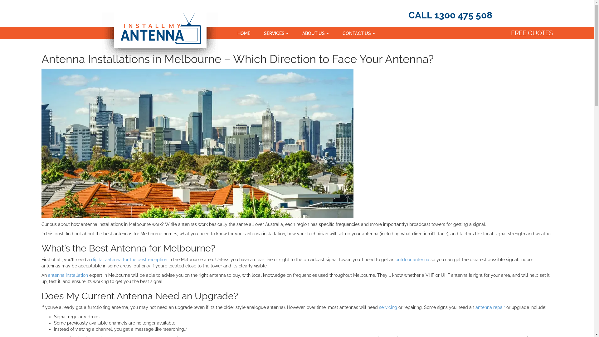 This screenshot has height=337, width=599. Describe the element at coordinates (129, 260) in the screenshot. I see `digital antenna for the best reception` at that location.